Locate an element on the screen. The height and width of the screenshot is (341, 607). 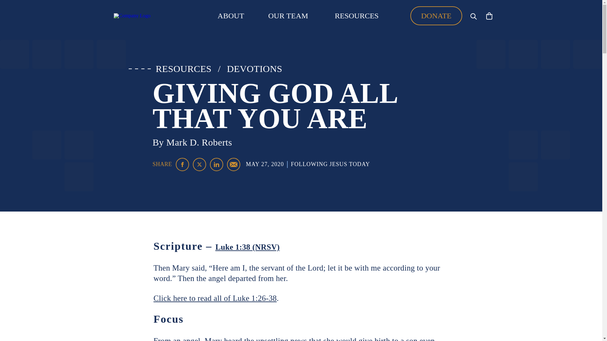
De Pree Center is located at coordinates (149, 16).